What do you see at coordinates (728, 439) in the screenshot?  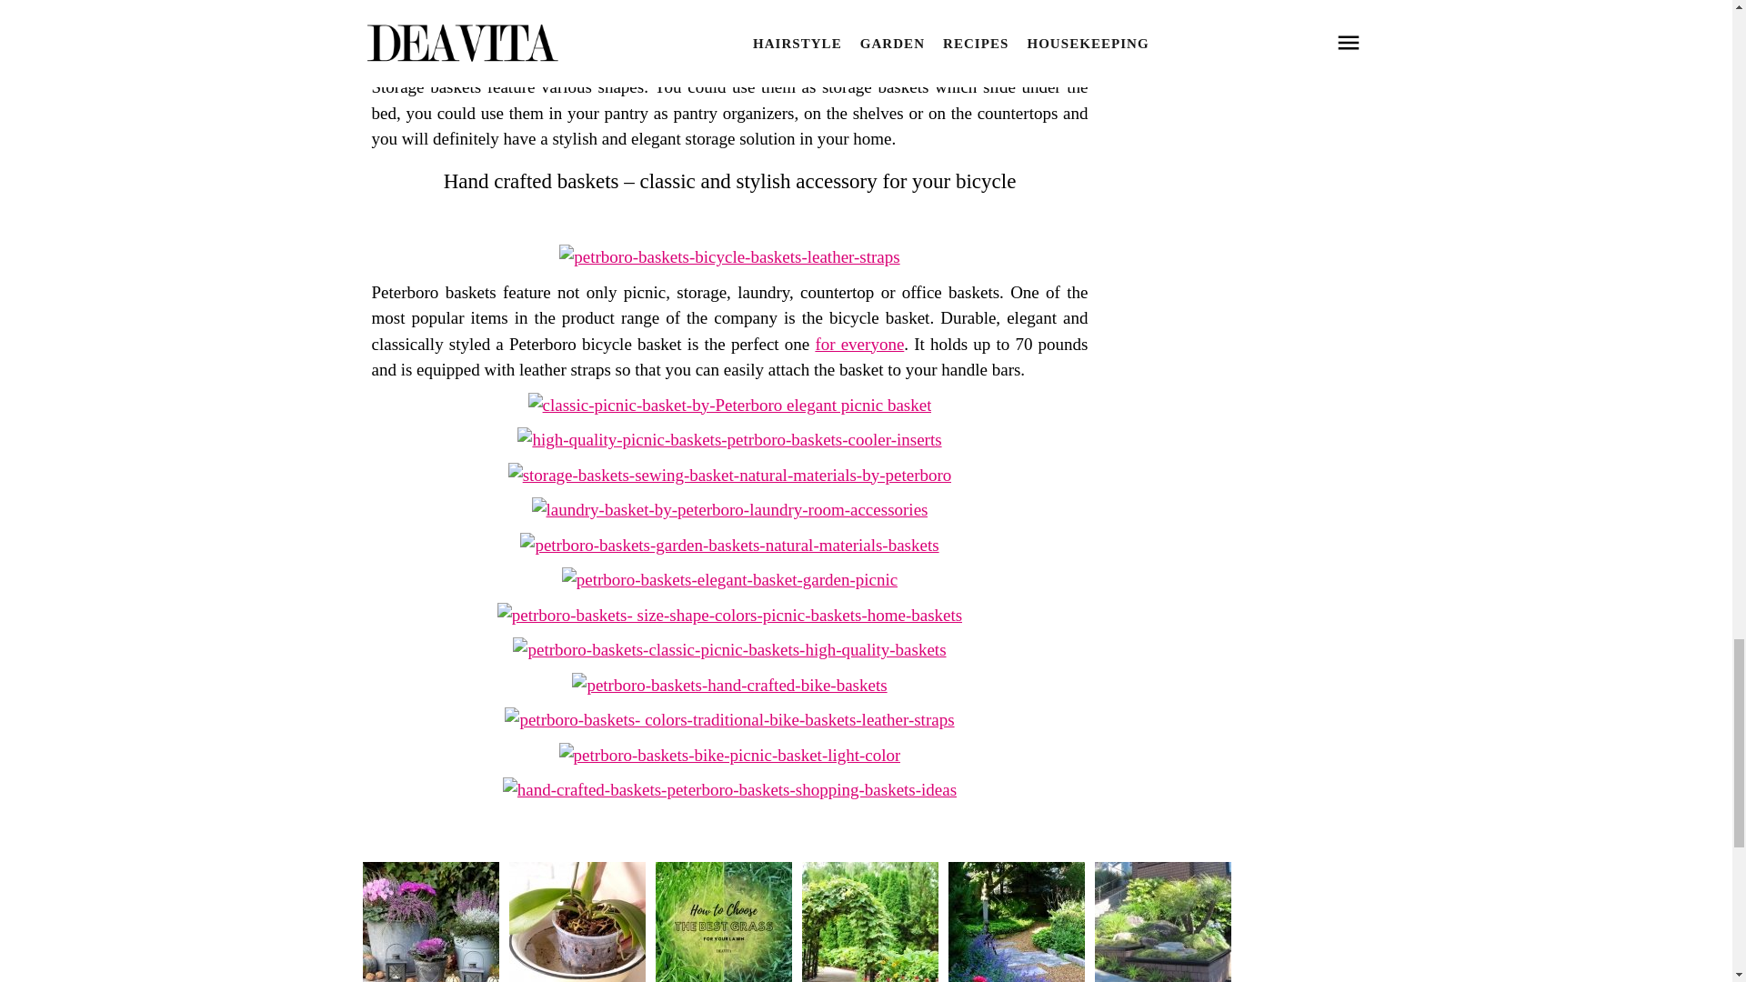 I see `High-quality-picnic-baskets-petrboro-baskets-cooler-inserts` at bounding box center [728, 439].